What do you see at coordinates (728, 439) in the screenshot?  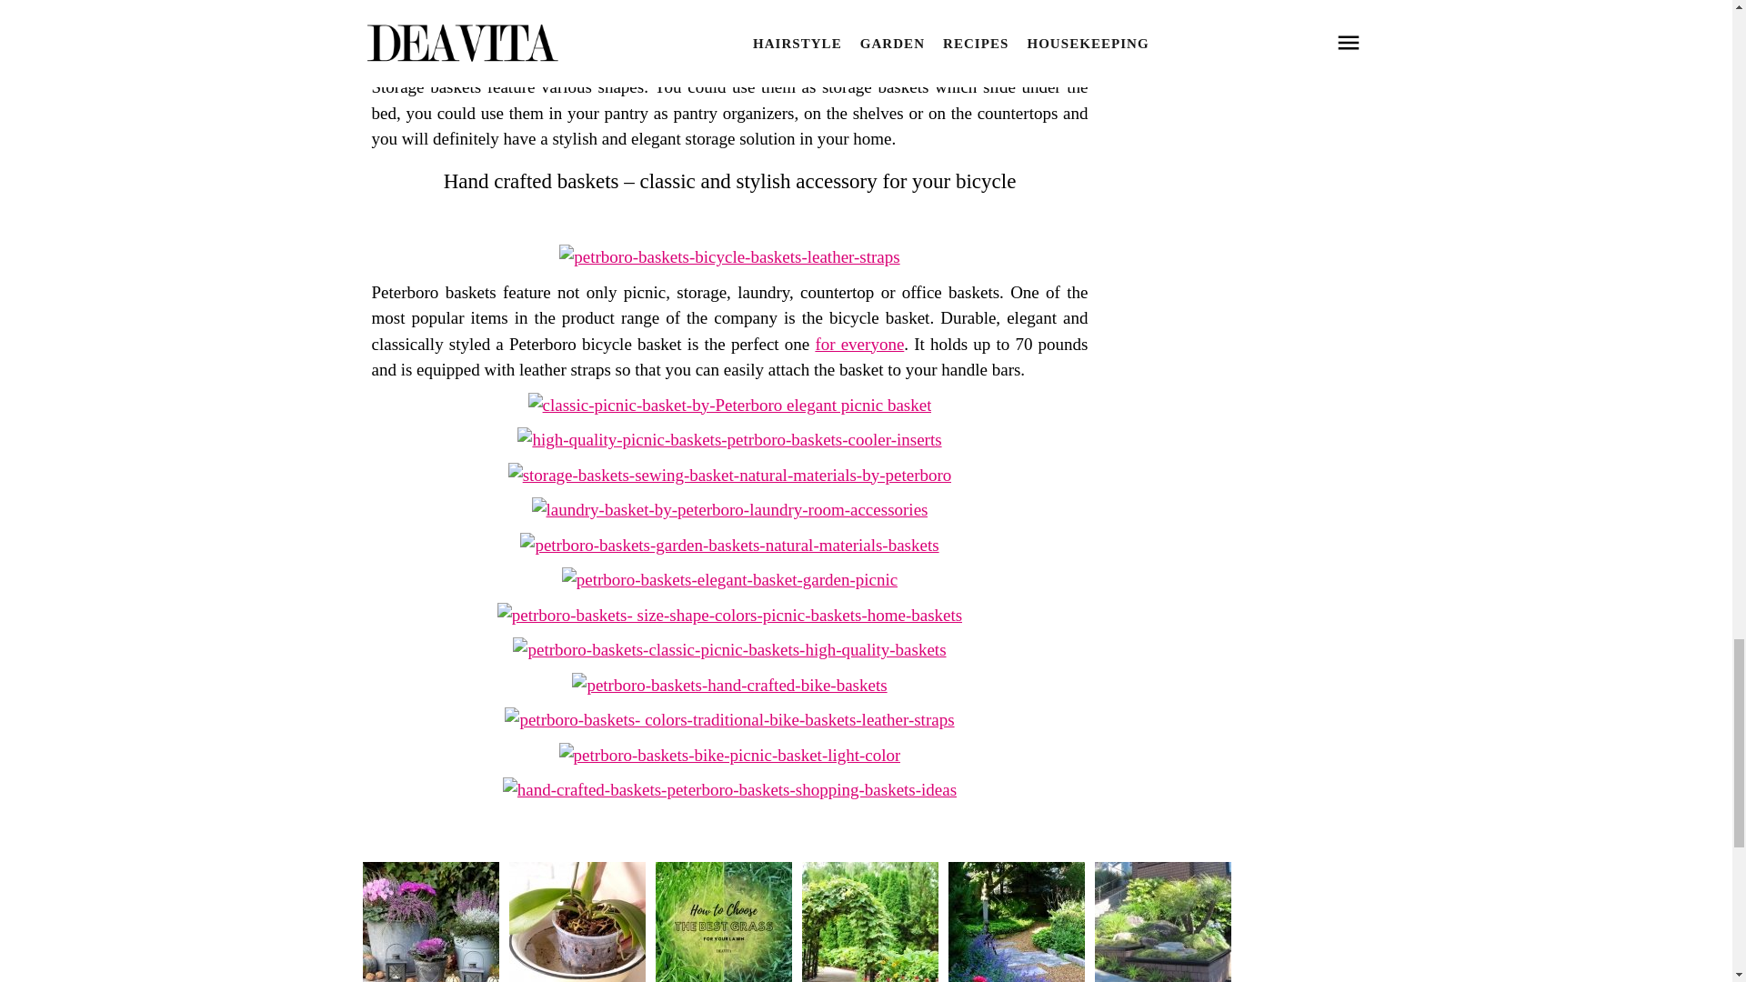 I see `High-quality-picnic-baskets-petrboro-baskets-cooler-inserts` at bounding box center [728, 439].